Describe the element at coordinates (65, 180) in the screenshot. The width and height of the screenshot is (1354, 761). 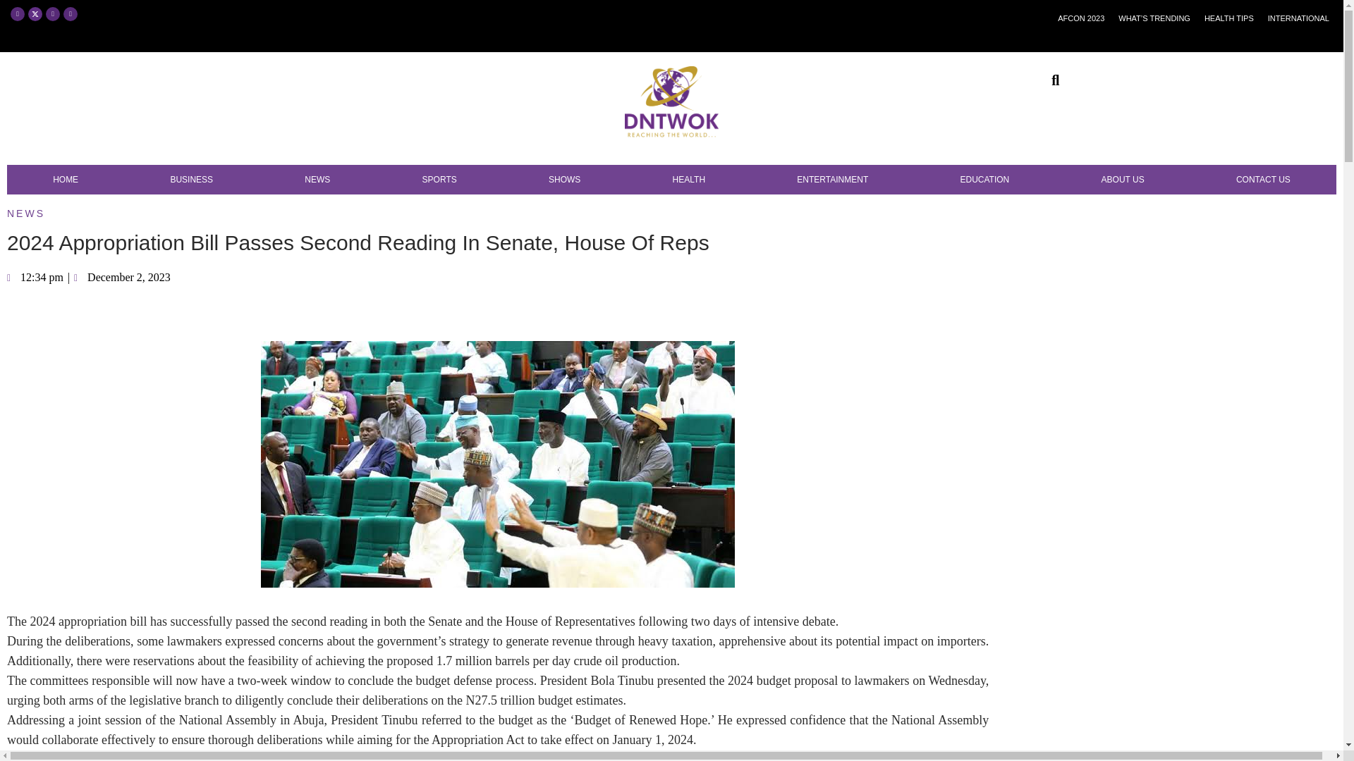
I see `HOME` at that location.